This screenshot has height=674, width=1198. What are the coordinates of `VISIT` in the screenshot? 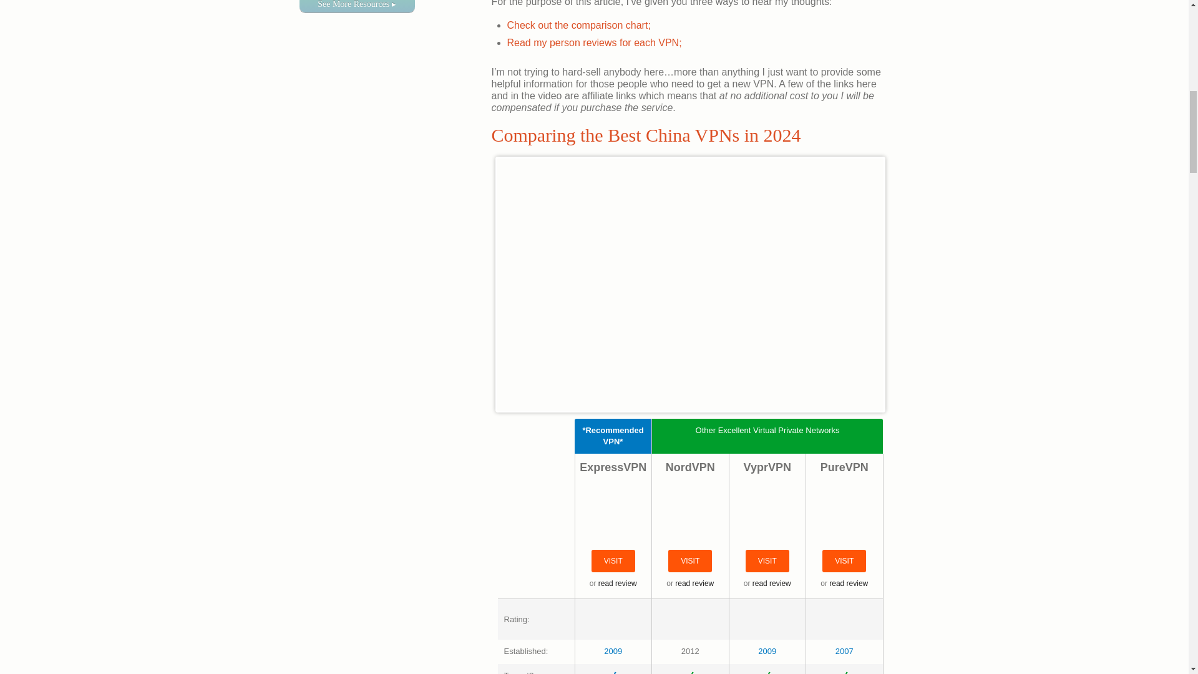 It's located at (767, 562).